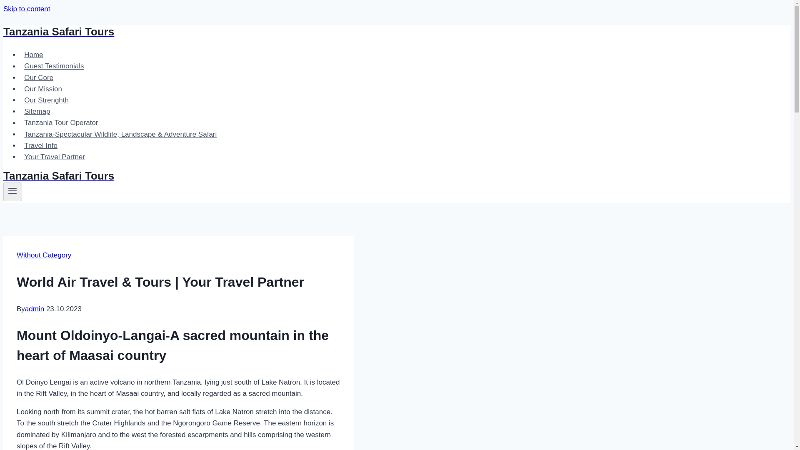 The width and height of the screenshot is (800, 450). I want to click on Your Travel Partner, so click(54, 157).